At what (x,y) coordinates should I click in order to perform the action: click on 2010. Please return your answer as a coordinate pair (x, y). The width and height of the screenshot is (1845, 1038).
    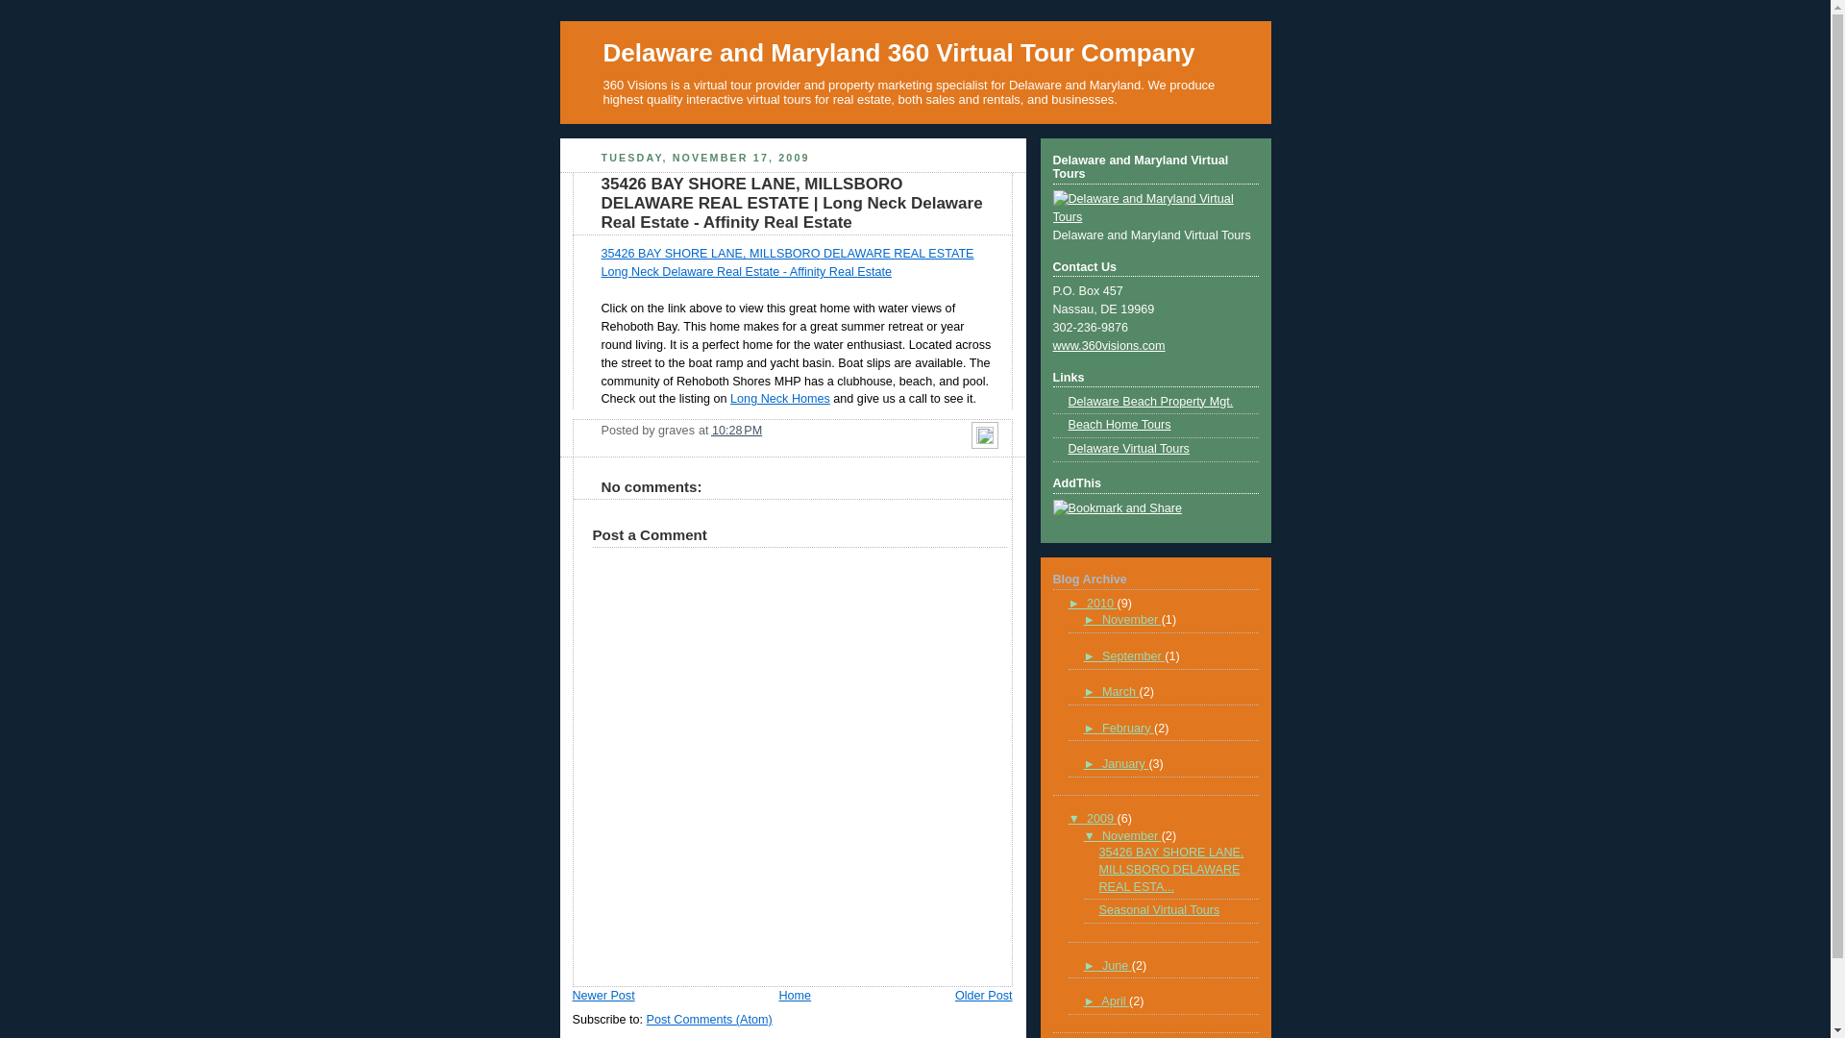
    Looking at the image, I should click on (1102, 604).